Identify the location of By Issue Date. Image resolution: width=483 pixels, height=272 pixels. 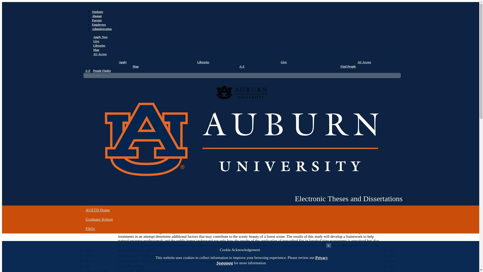
(89, 73).